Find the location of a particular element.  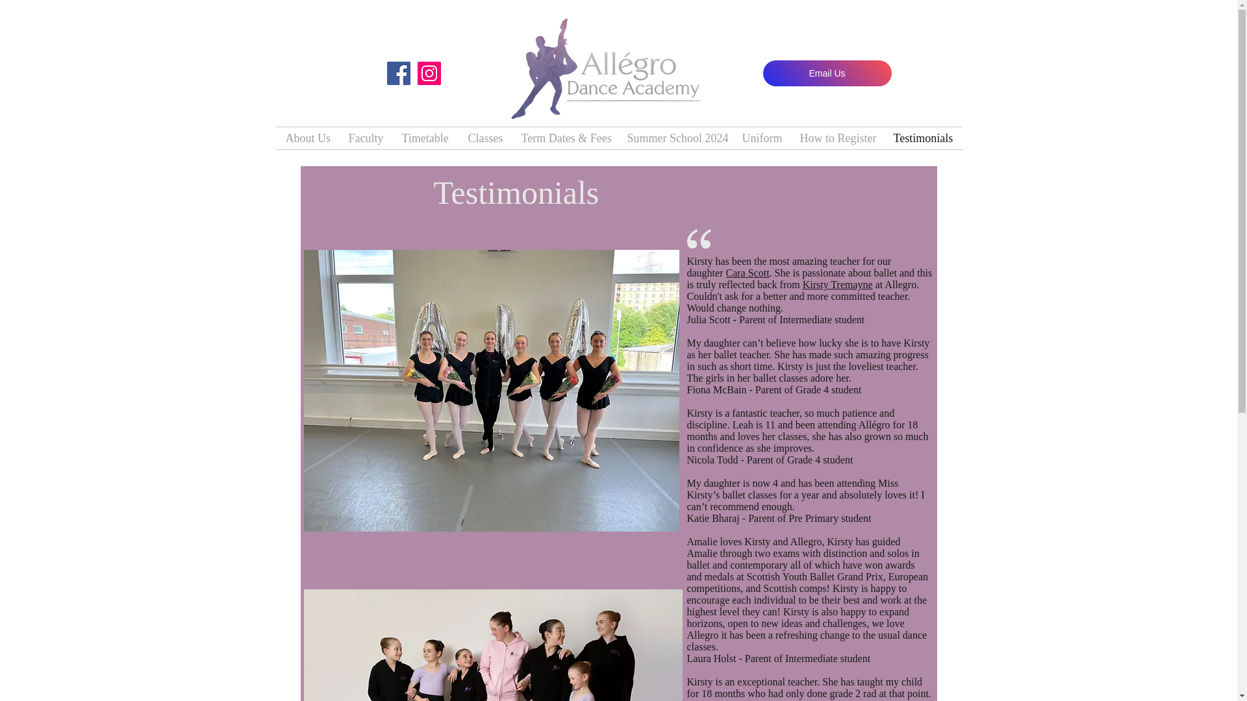

Faculty is located at coordinates (366, 138).